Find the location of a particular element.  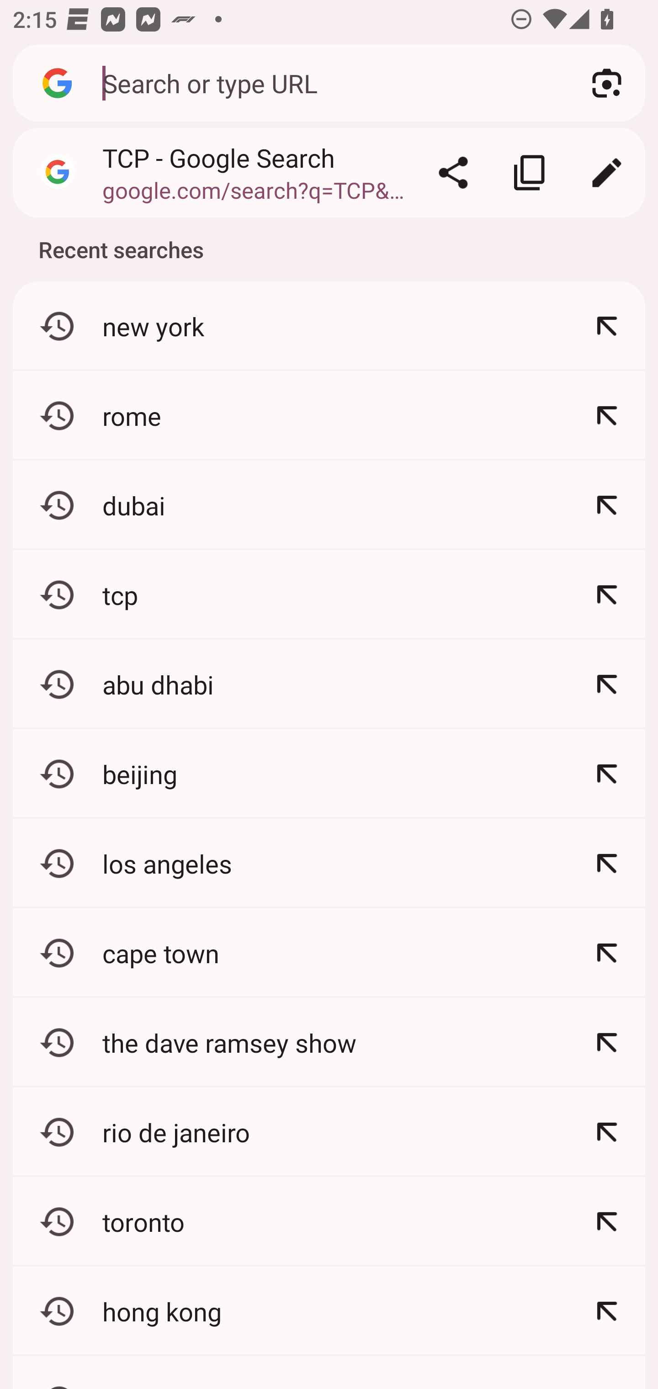

Search or type URL is located at coordinates (326, 82).